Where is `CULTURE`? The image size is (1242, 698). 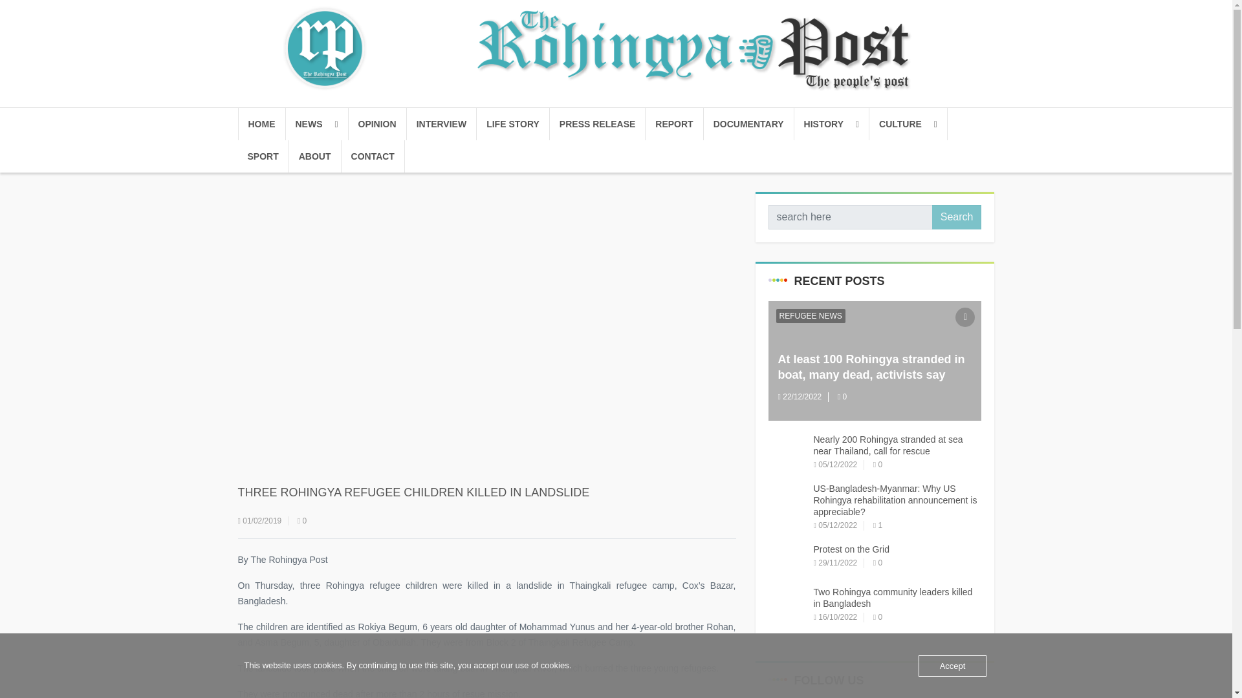 CULTURE is located at coordinates (908, 124).